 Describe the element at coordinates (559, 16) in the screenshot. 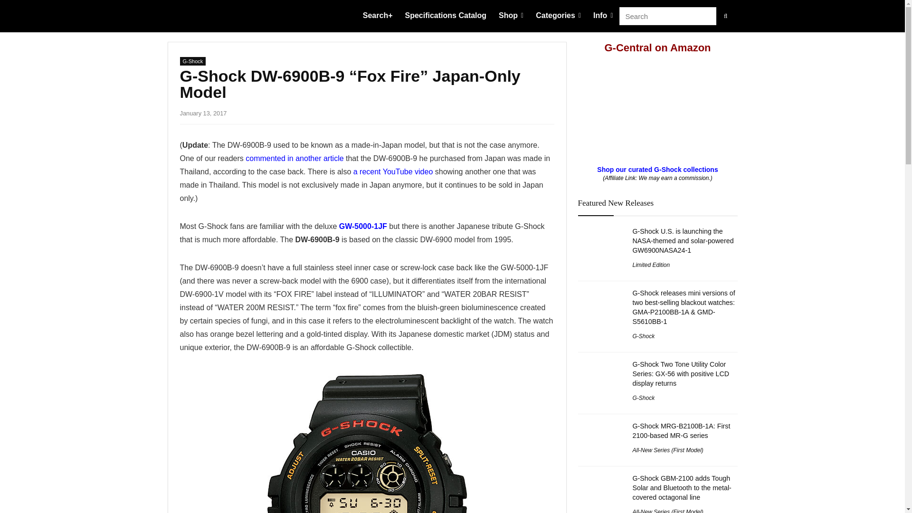

I see `Categories` at that location.